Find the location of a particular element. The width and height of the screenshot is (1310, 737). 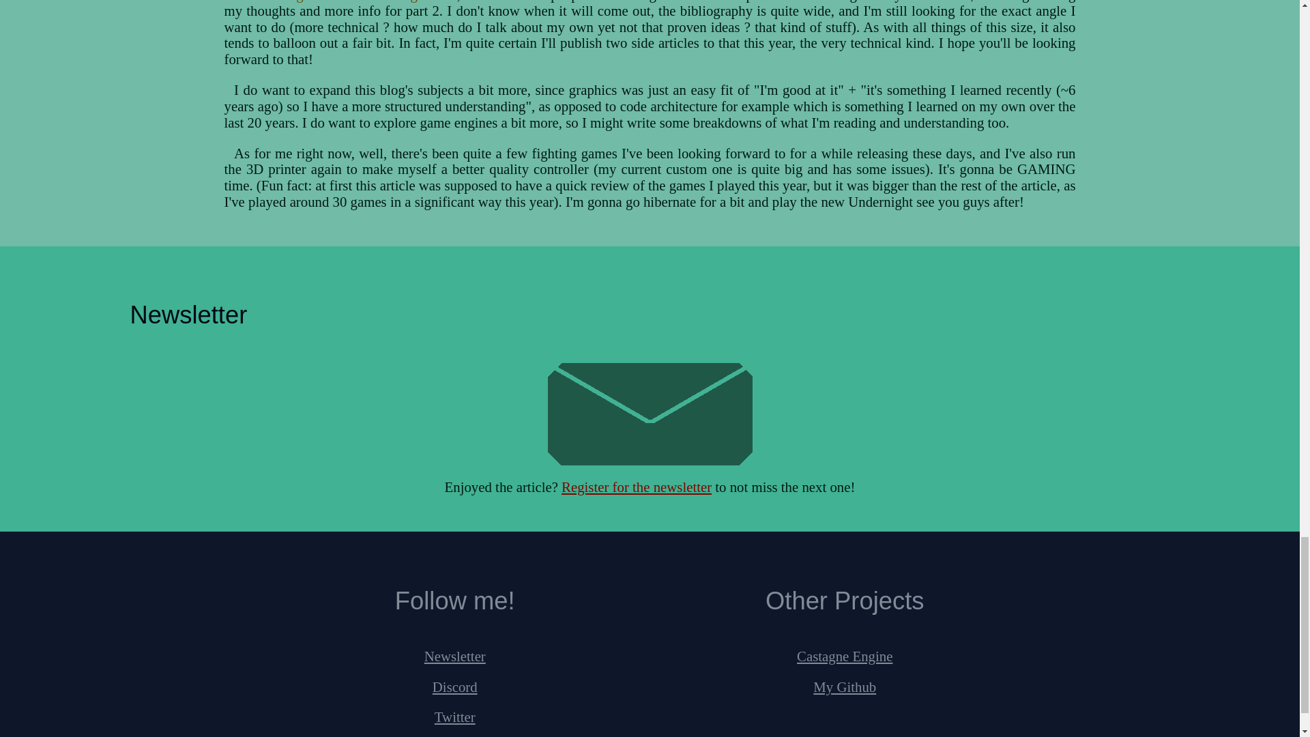

Register for the newsletter is located at coordinates (636, 487).